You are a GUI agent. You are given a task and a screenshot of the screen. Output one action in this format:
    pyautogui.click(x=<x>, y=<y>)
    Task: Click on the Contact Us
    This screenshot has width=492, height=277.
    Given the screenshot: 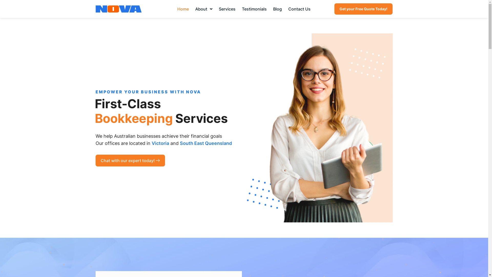 What is the action you would take?
    pyautogui.click(x=299, y=9)
    